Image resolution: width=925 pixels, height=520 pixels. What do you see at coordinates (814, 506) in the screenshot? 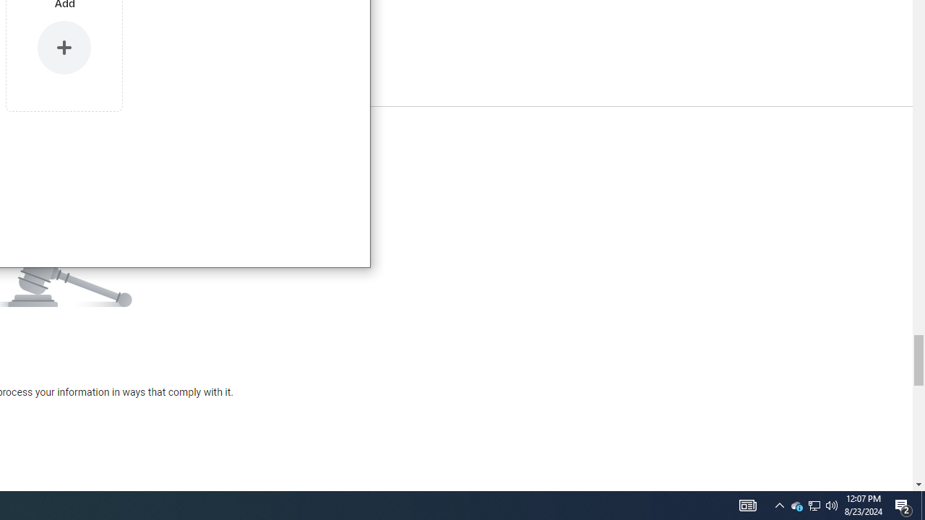
I see `Show desktop` at bounding box center [814, 506].